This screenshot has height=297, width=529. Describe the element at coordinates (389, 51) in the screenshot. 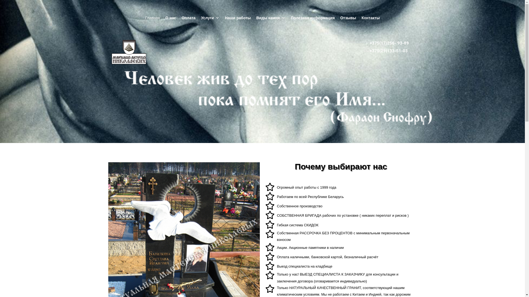

I see `+375(29)133-51-03` at that location.